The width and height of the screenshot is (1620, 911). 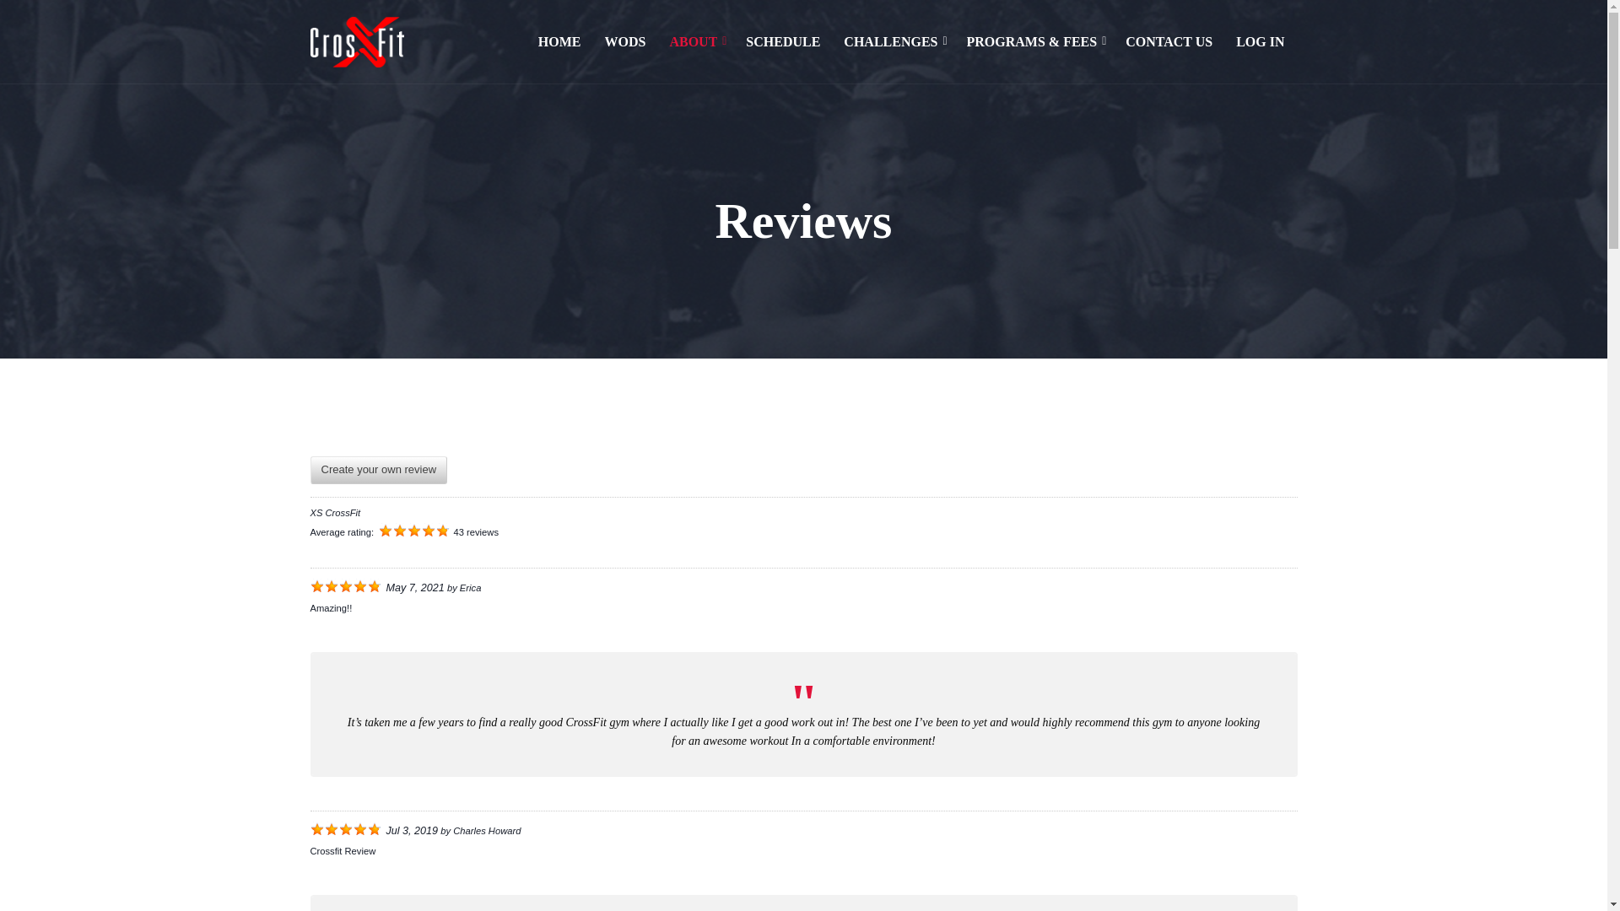 I want to click on LOG IN, so click(x=1254, y=42).